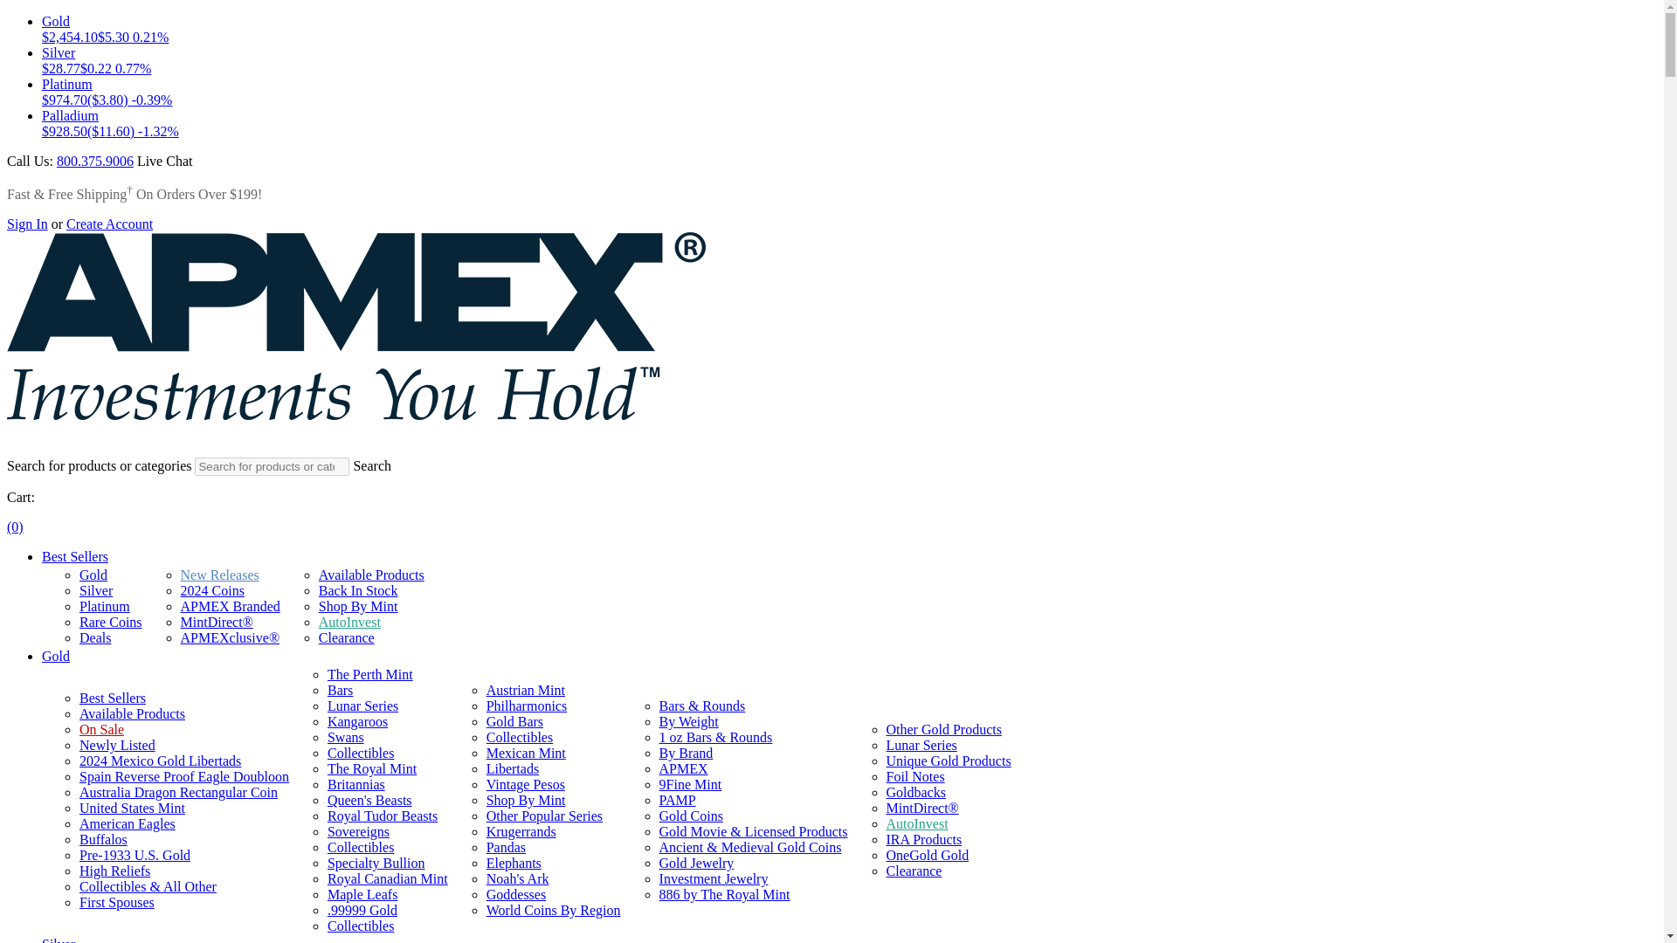 The width and height of the screenshot is (1677, 943). What do you see at coordinates (128, 823) in the screenshot?
I see `American Eagles` at bounding box center [128, 823].